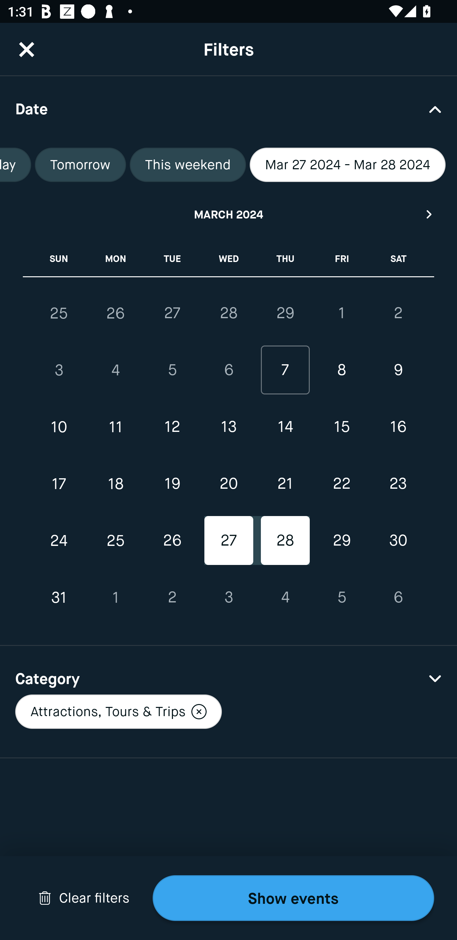 Image resolution: width=457 pixels, height=940 pixels. Describe the element at coordinates (341, 313) in the screenshot. I see `1` at that location.